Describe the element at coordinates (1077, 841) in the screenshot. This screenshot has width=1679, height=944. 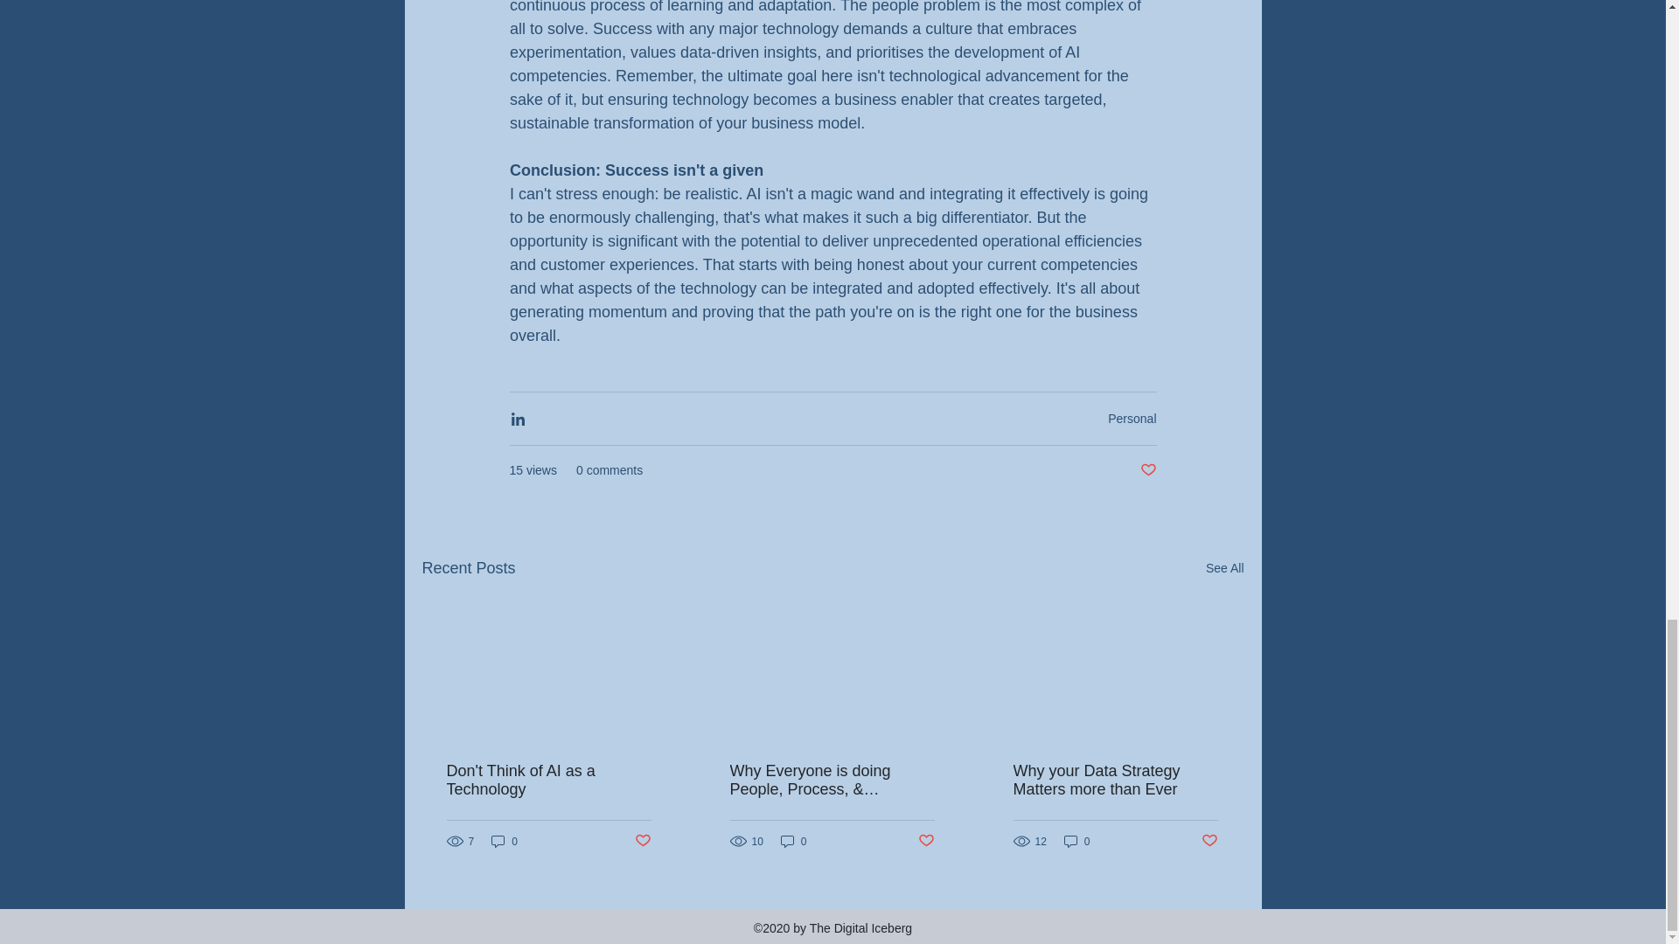
I see `0` at that location.